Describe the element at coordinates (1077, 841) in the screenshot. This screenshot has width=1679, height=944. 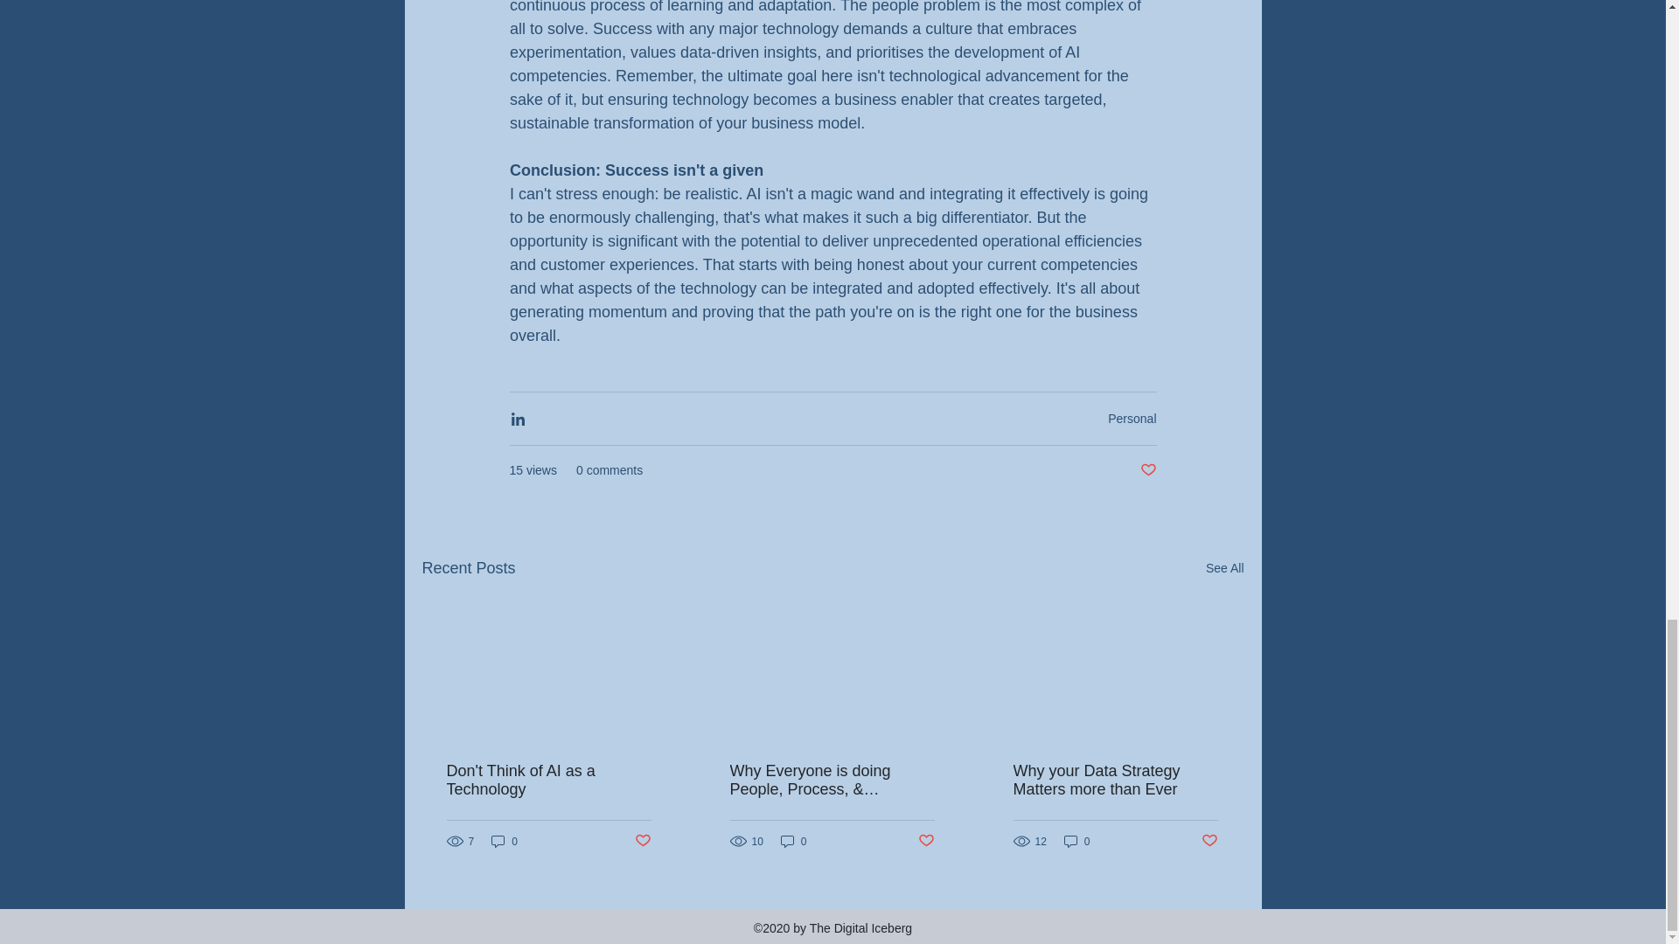
I see `0` at that location.